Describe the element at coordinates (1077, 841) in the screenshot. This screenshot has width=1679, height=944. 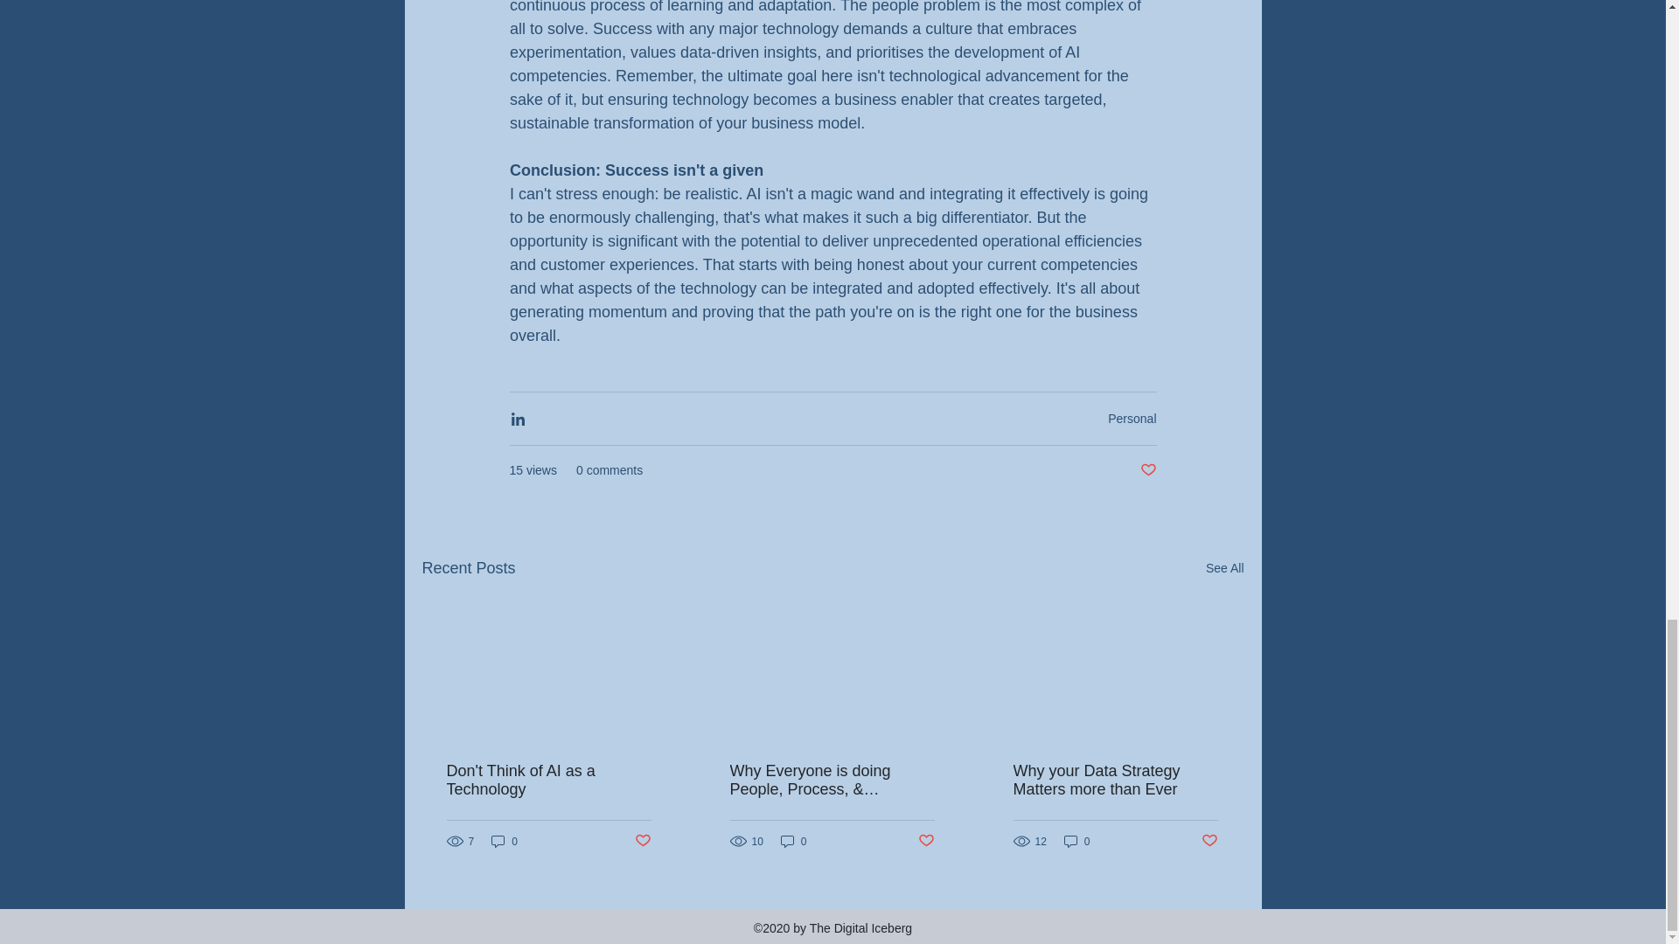
I see `0` at that location.